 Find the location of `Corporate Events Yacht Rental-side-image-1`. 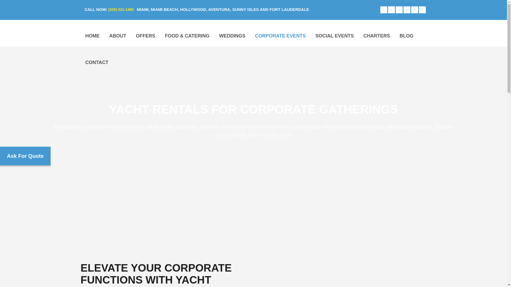

Corporate Events Yacht Rental-side-image-1 is located at coordinates (345, 263).